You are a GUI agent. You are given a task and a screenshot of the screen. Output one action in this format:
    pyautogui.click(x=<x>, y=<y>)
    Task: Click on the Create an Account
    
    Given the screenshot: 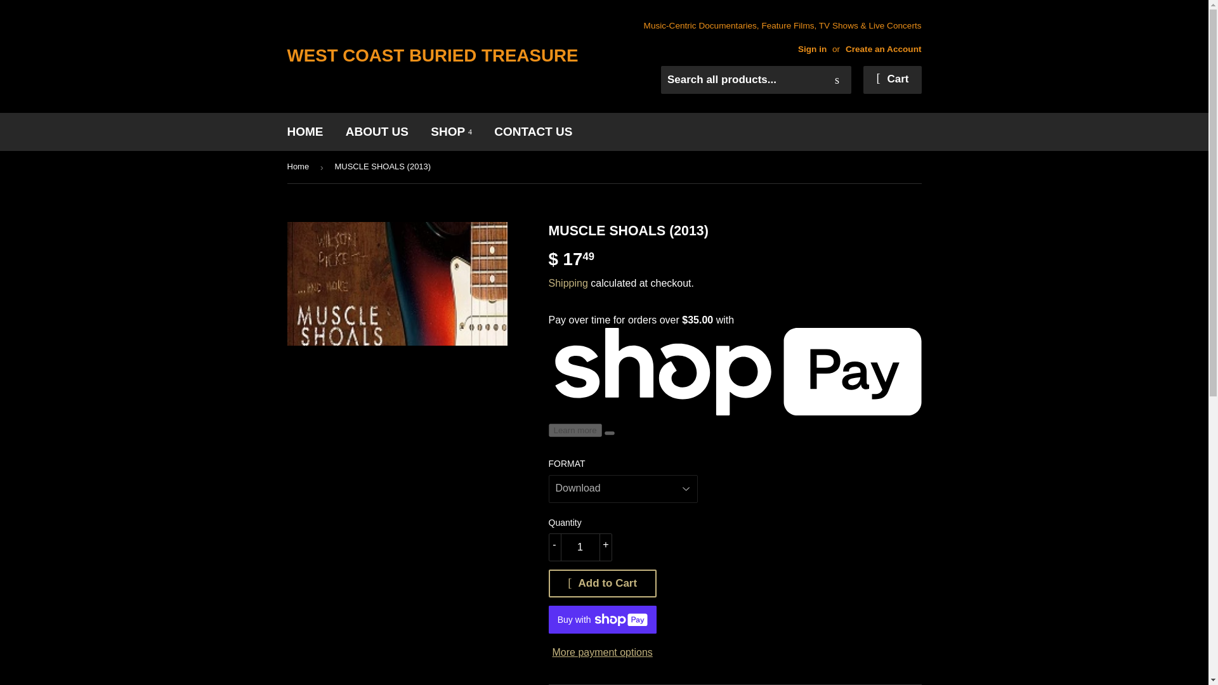 What is the action you would take?
    pyautogui.click(x=883, y=49)
    